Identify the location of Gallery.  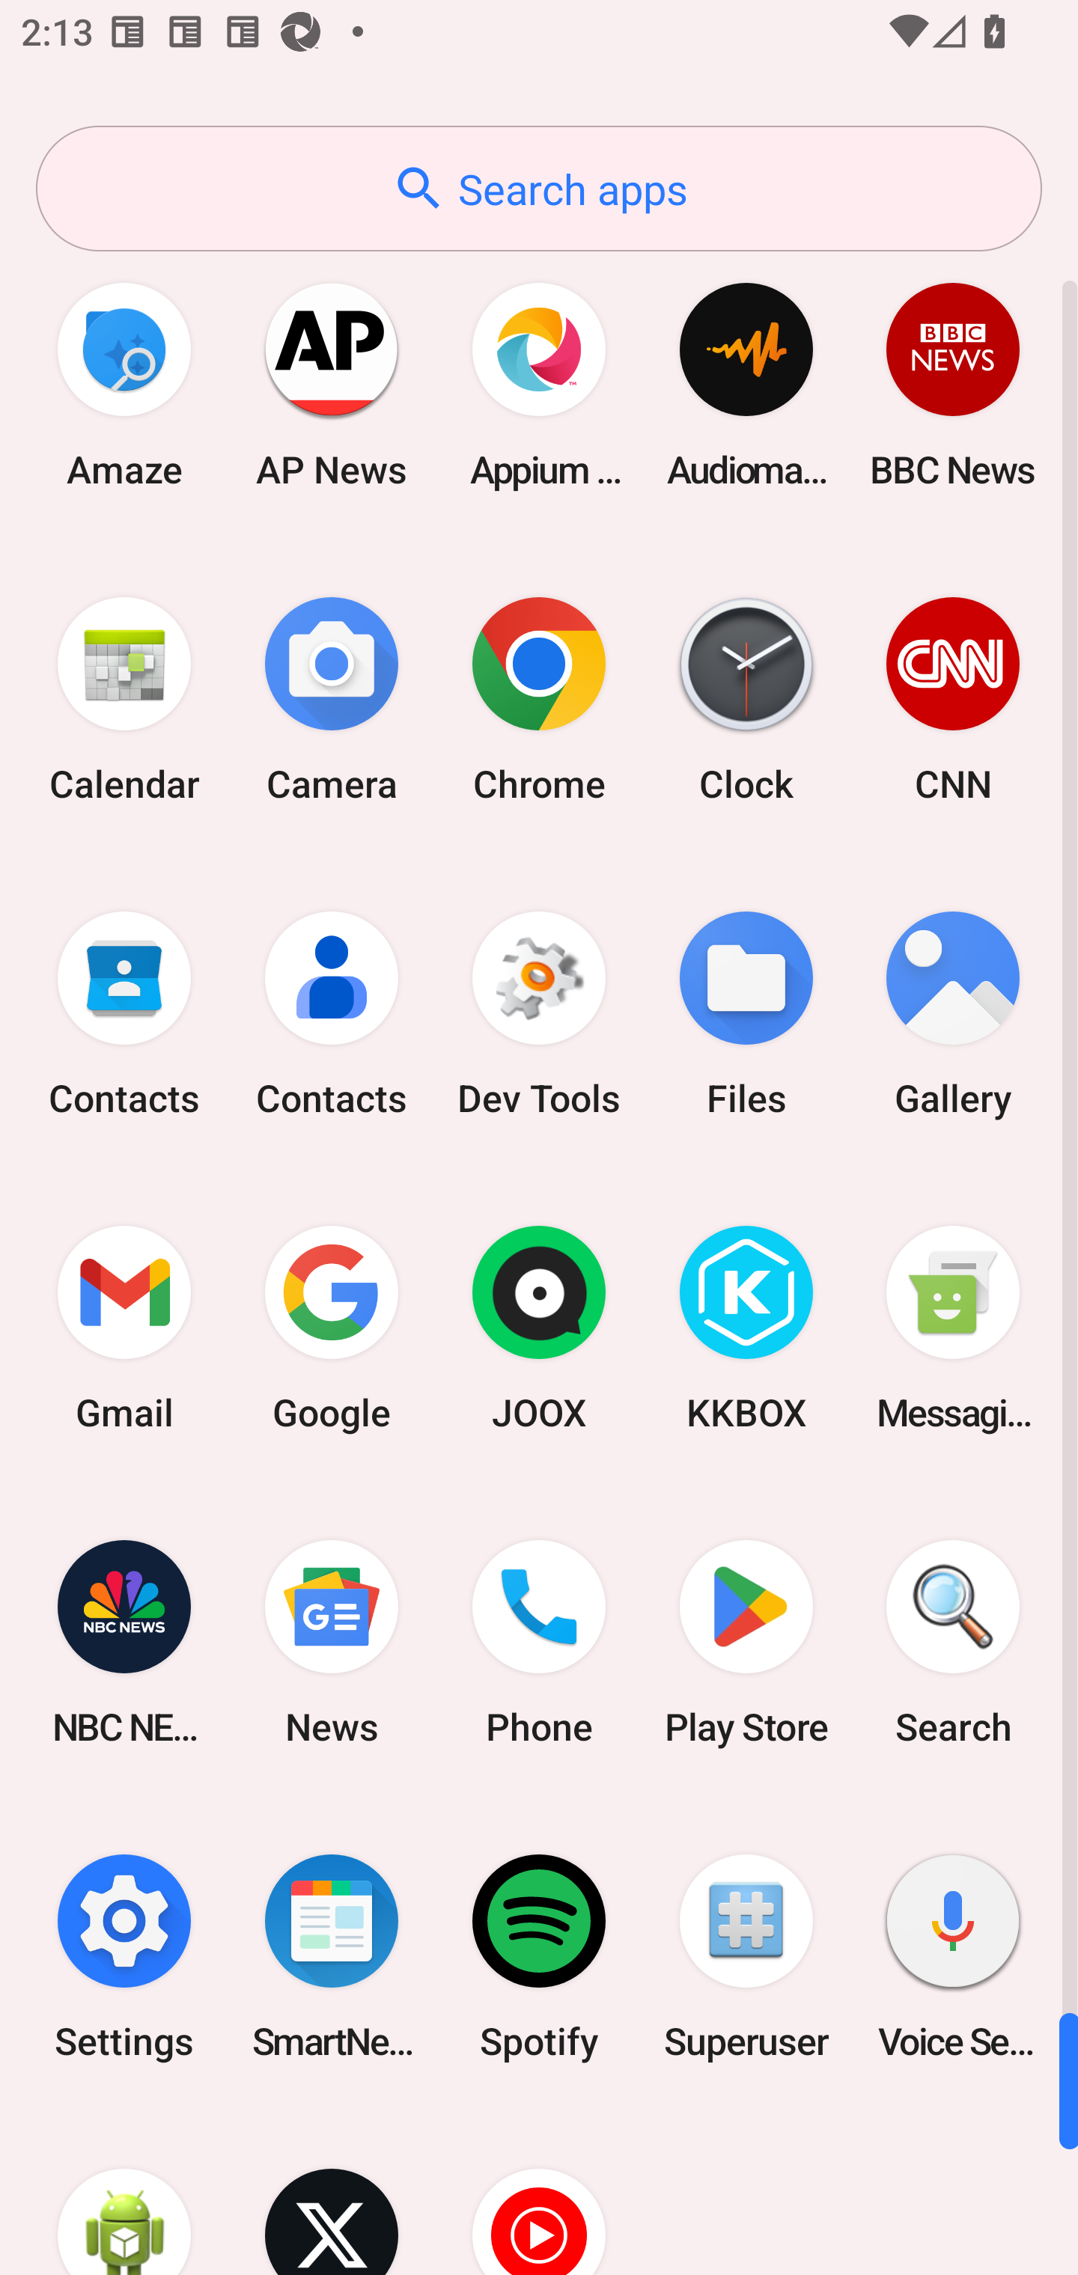
(953, 1015).